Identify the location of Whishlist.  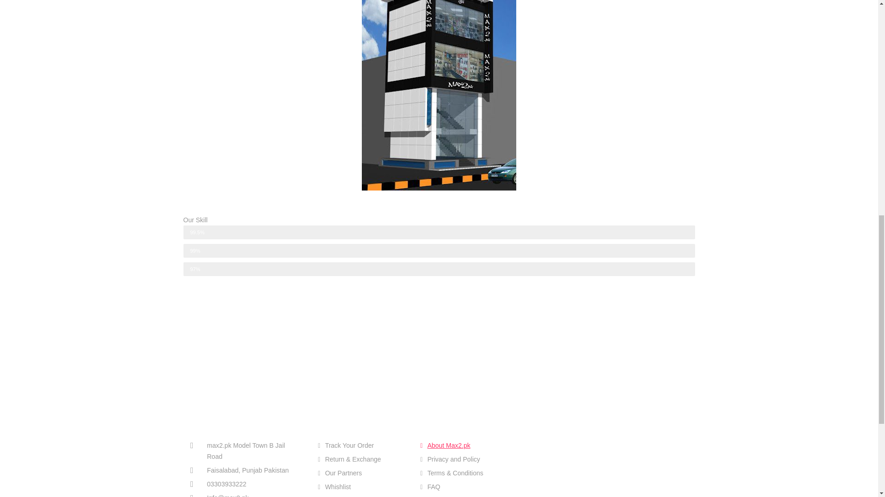
(362, 487).